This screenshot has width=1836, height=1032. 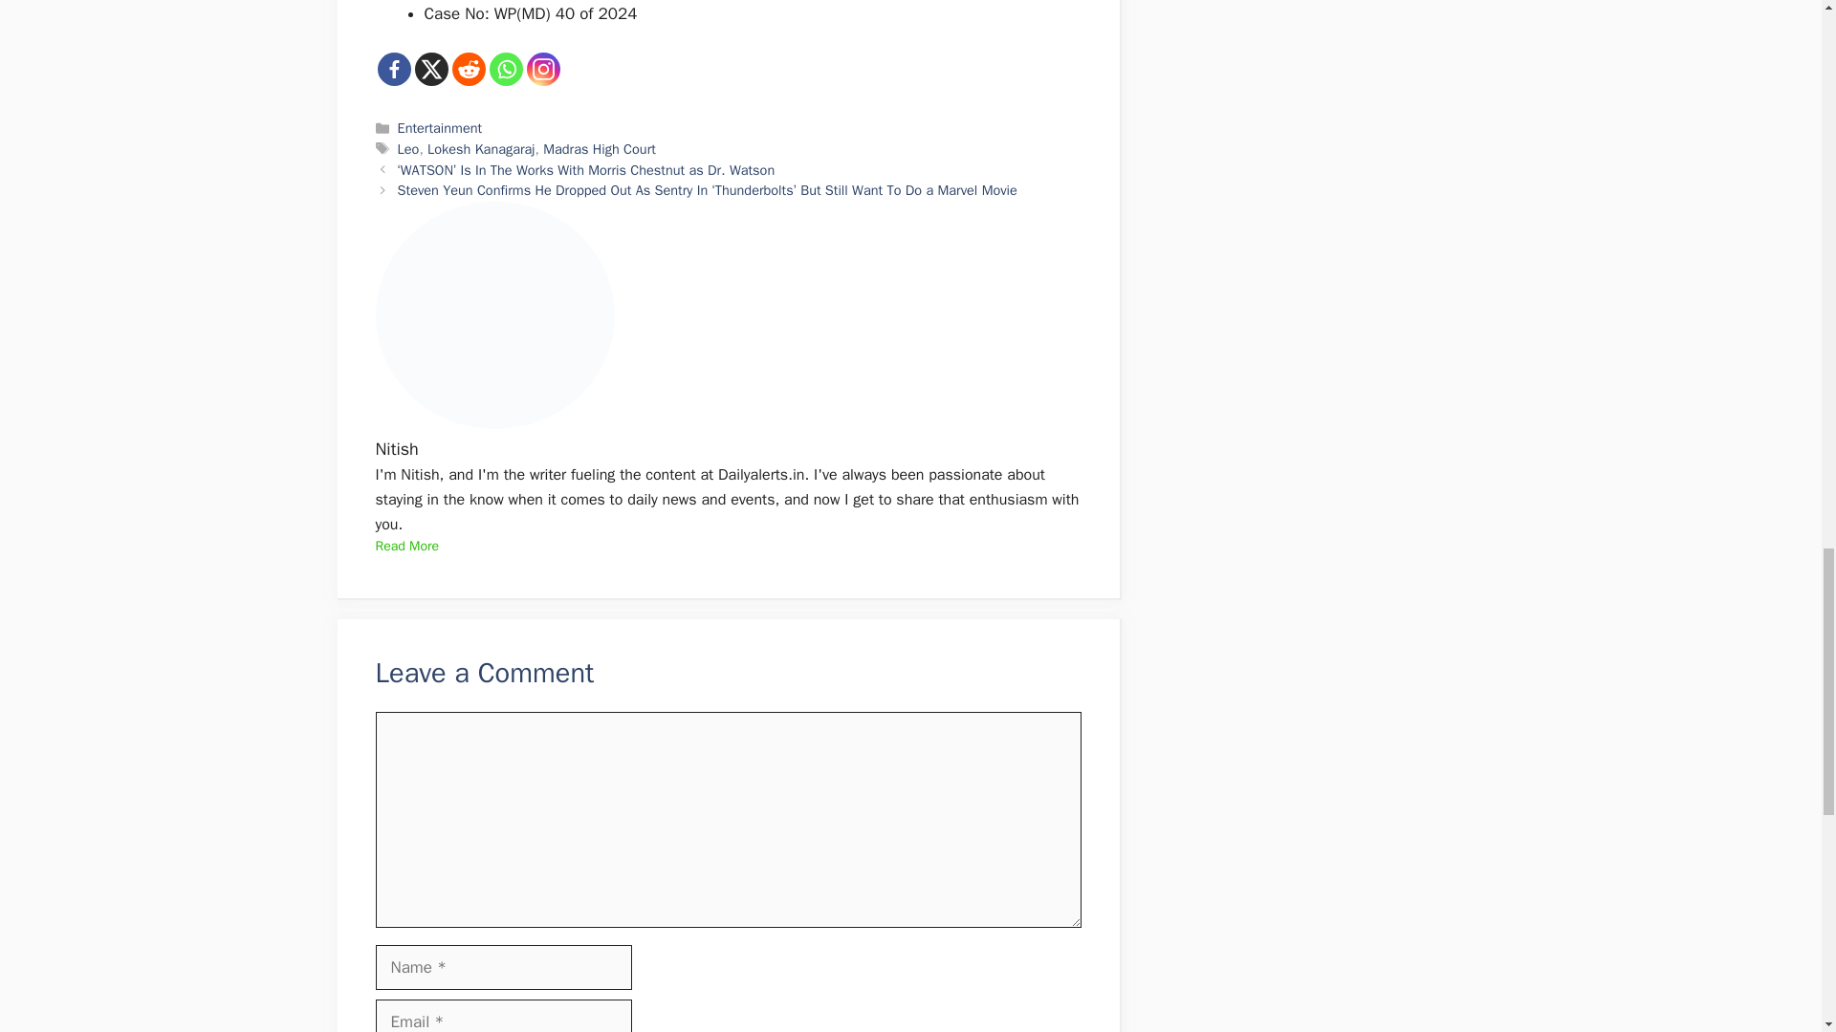 I want to click on Entertainment, so click(x=440, y=128).